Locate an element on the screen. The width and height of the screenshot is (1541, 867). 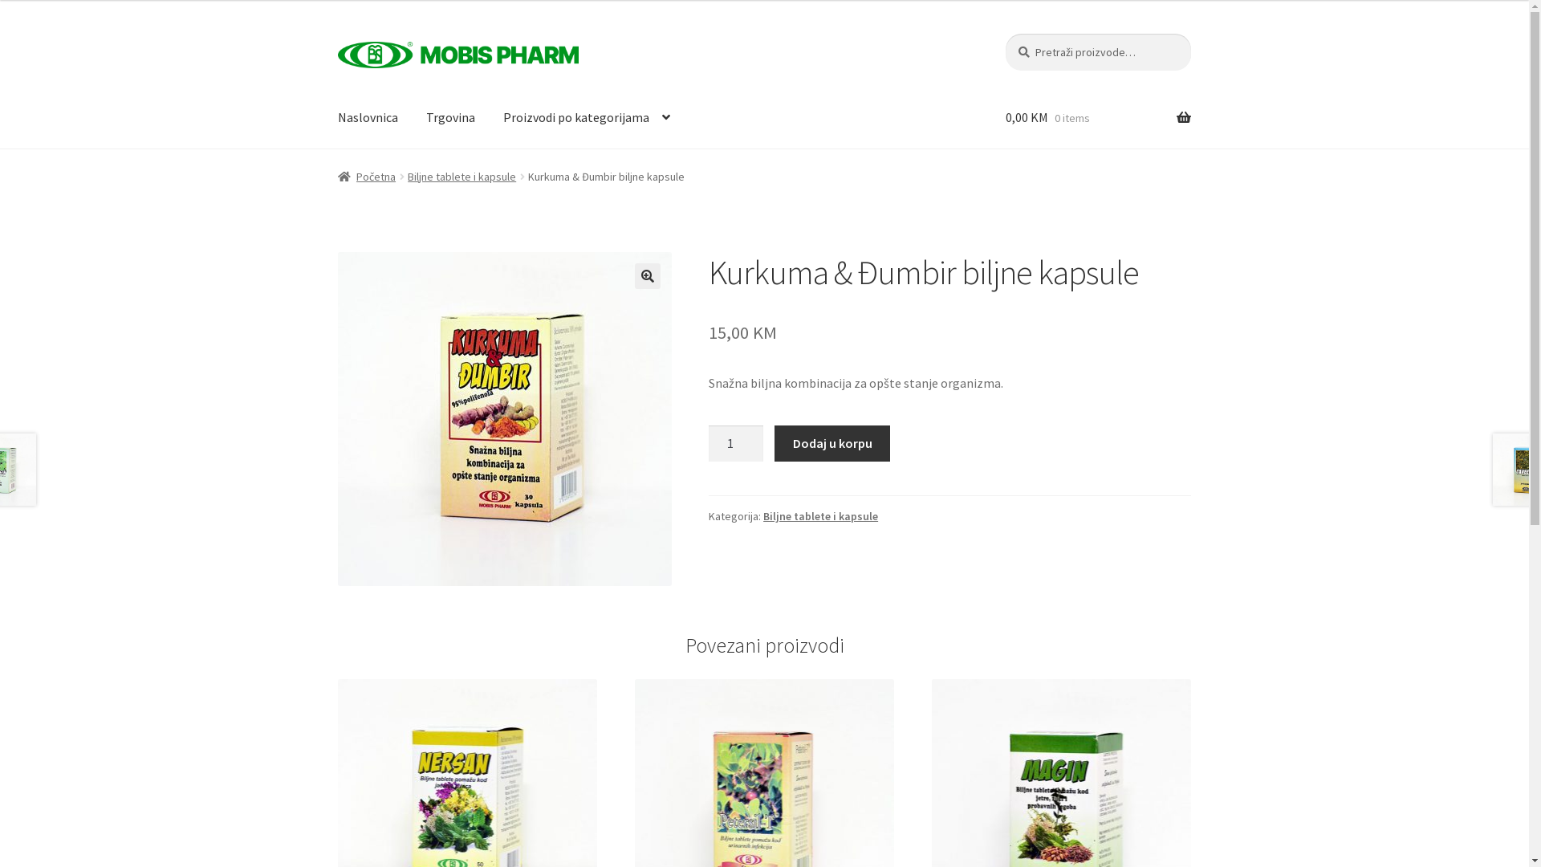
Naslovnica is located at coordinates (368, 118).